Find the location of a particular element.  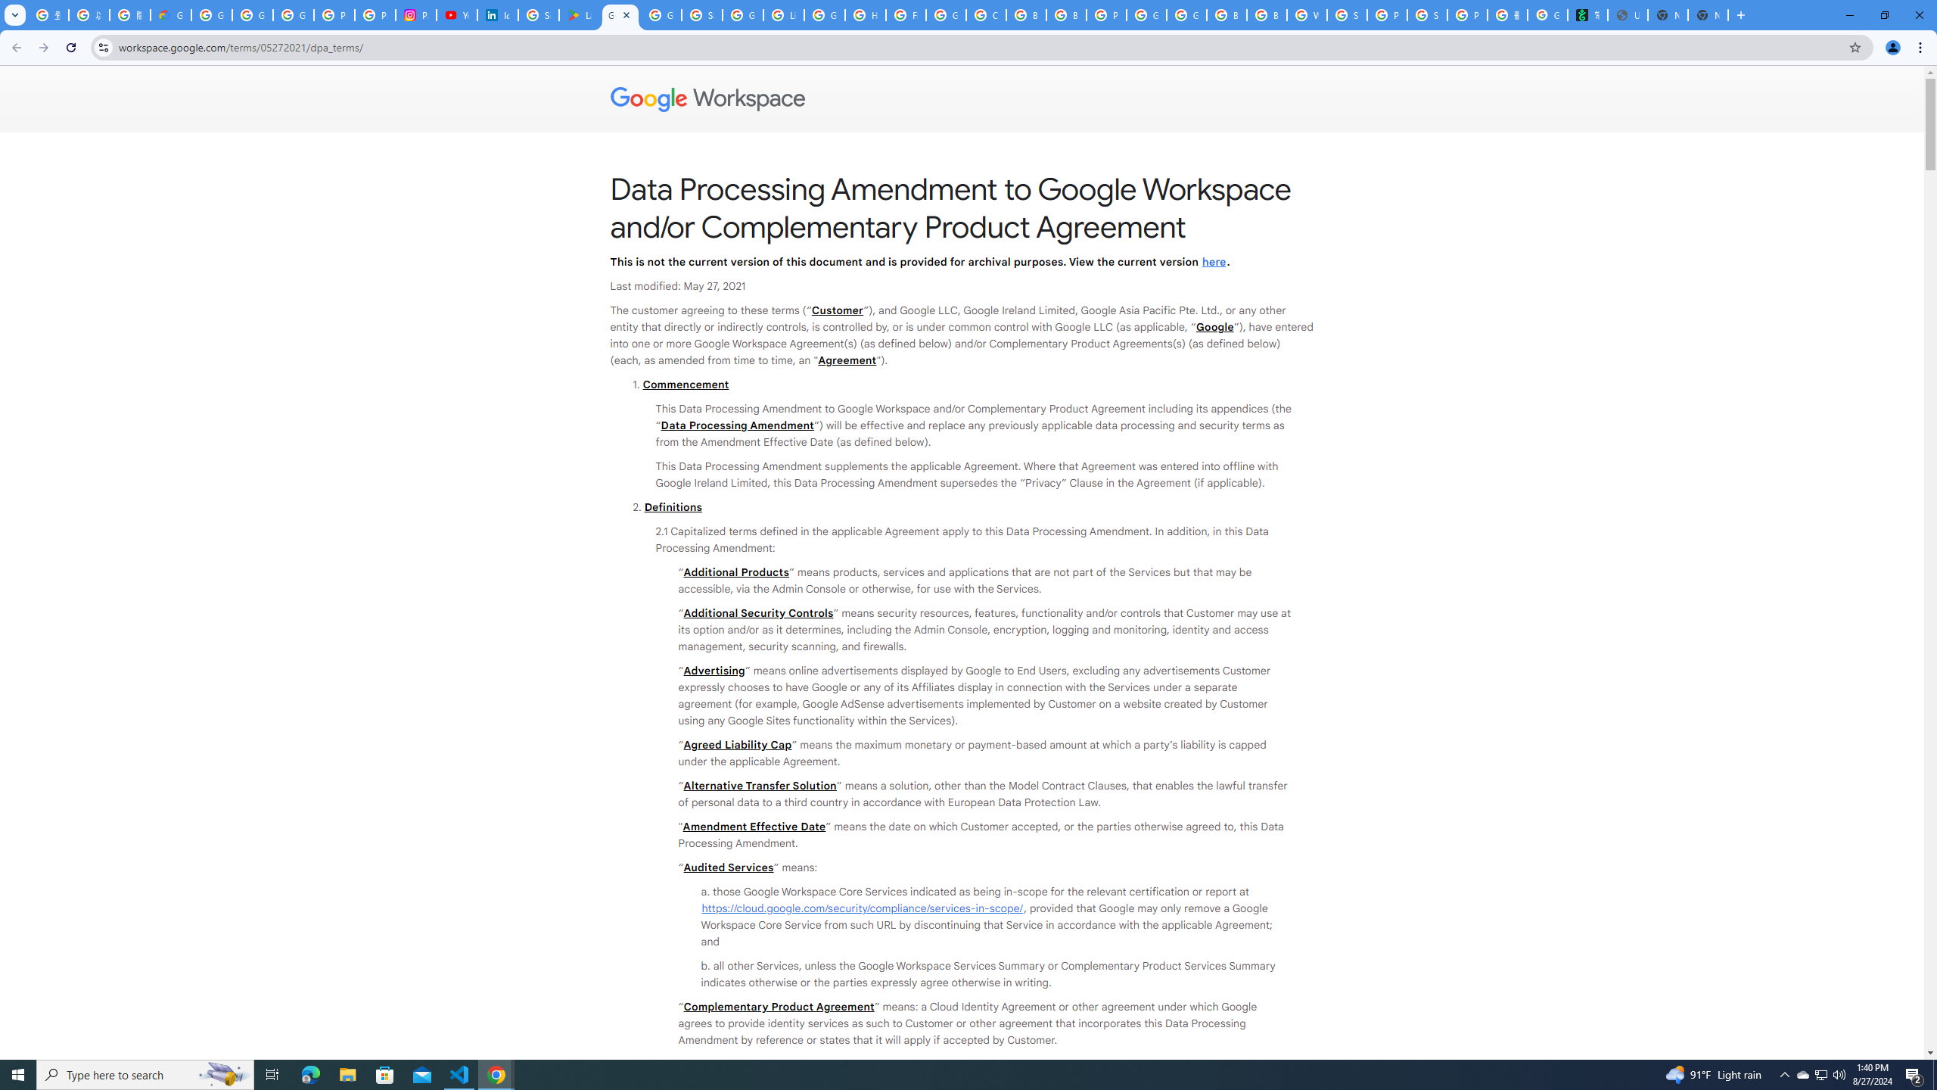

Google Workspace is located at coordinates (962, 100).